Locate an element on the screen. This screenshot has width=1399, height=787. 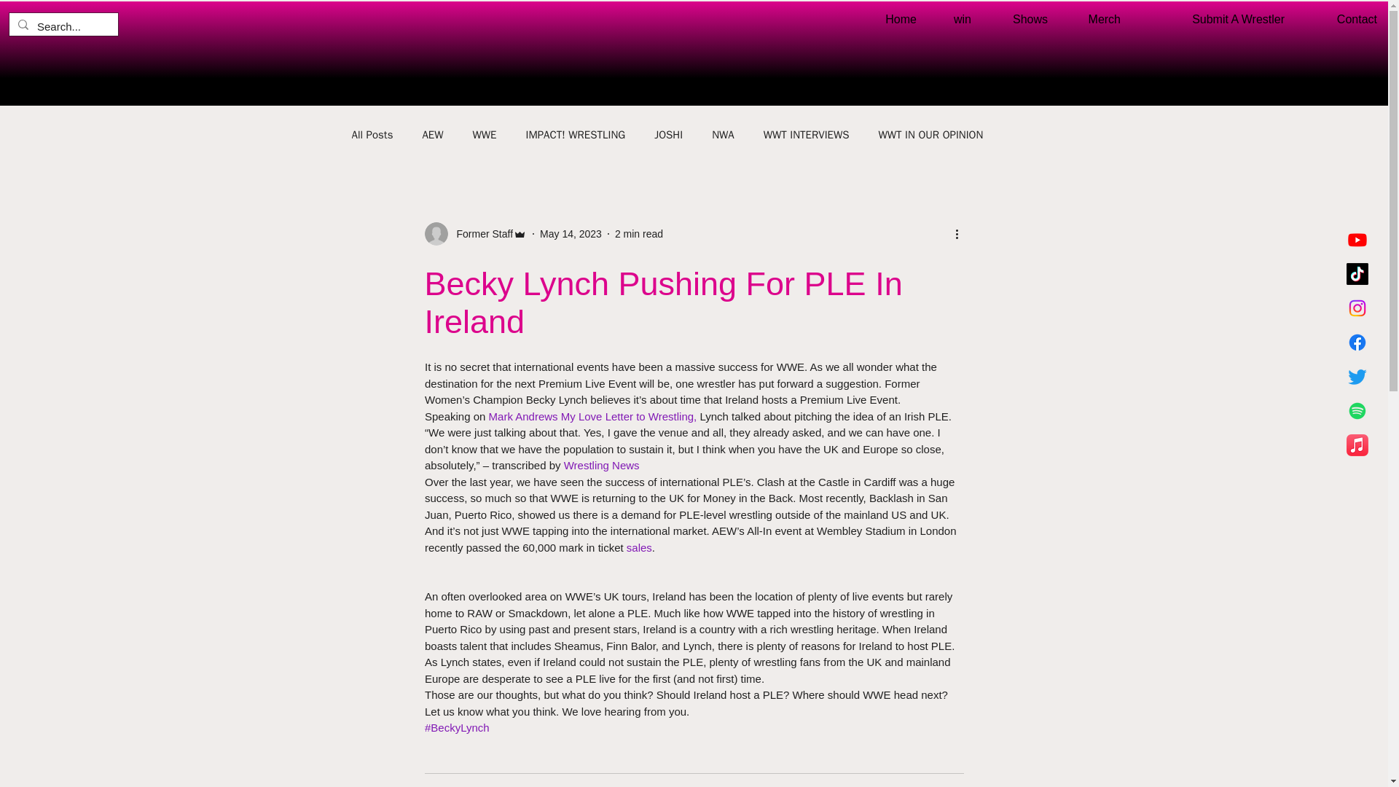
IMPACT! WRESTLING is located at coordinates (576, 136).